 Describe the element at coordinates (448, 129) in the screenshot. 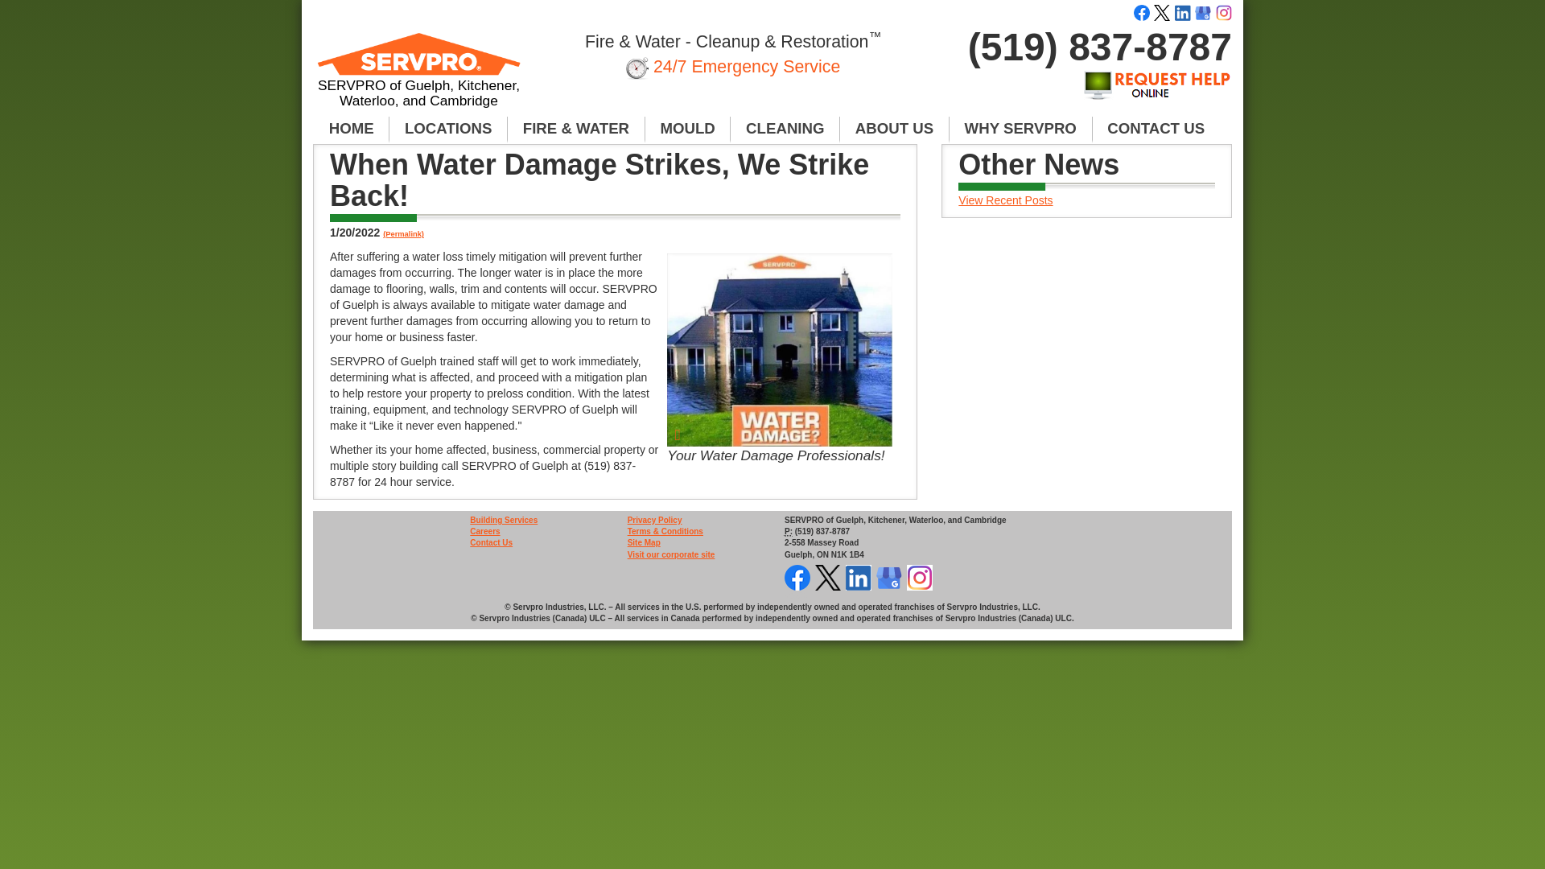

I see `LOCATIONS` at that location.